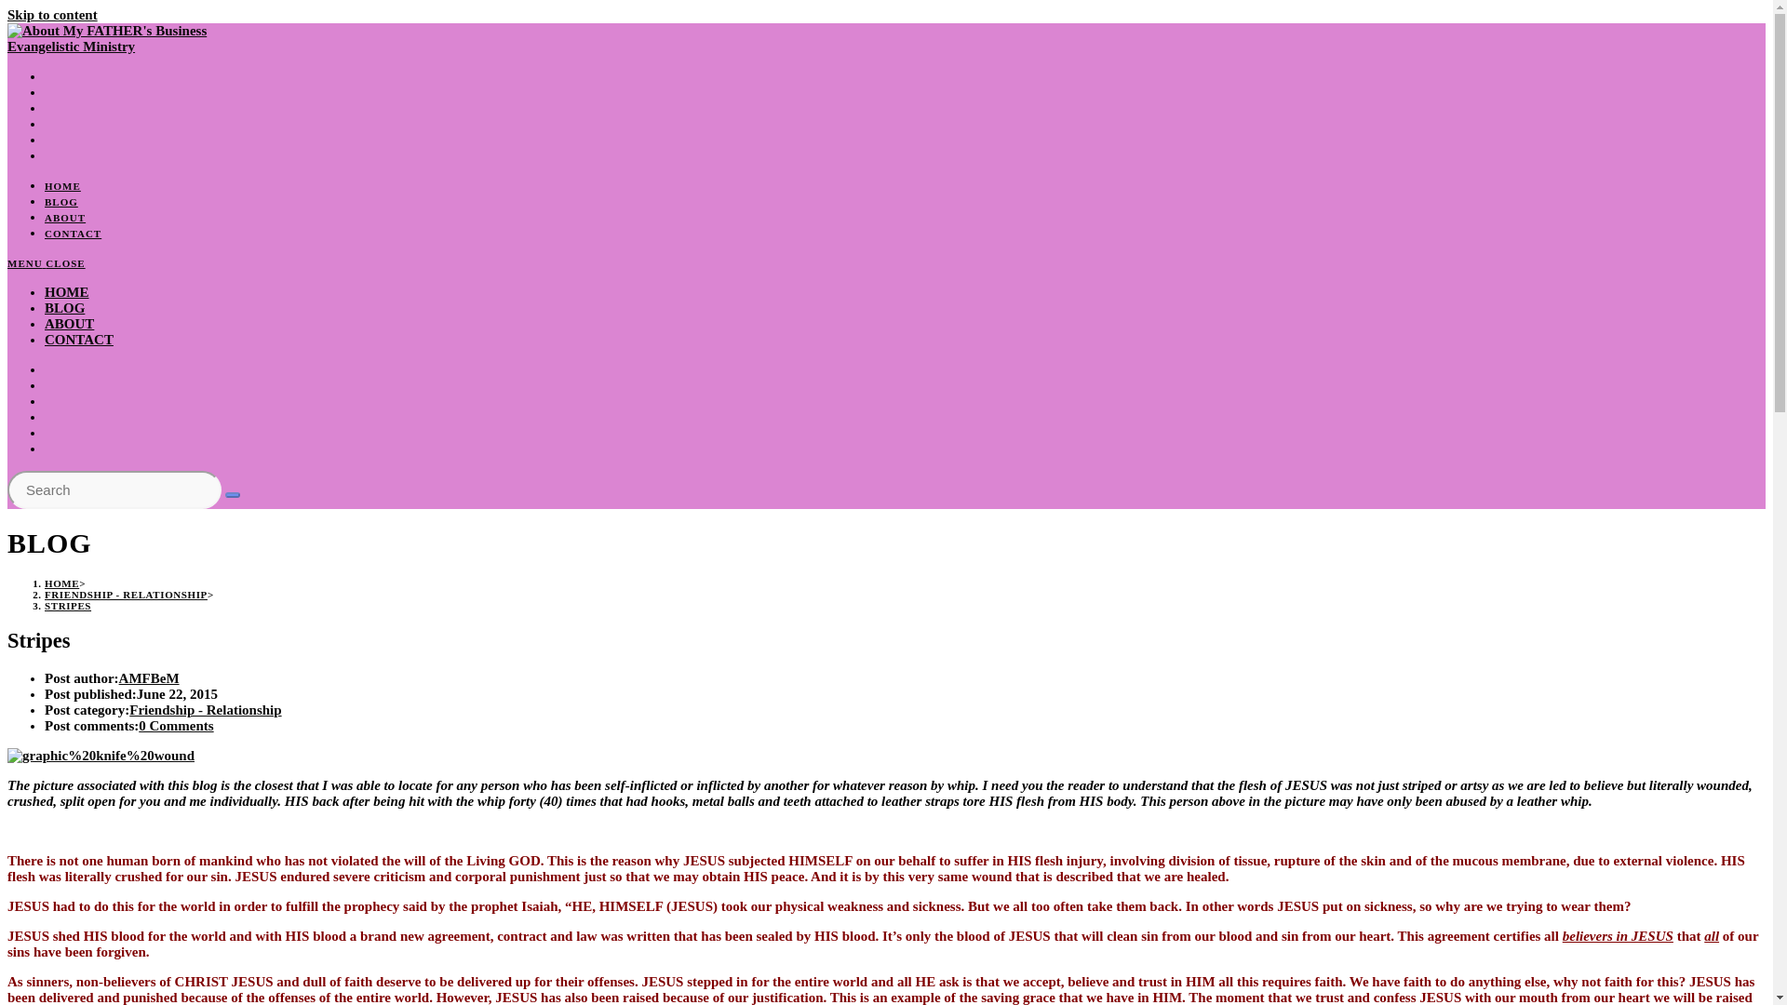  Describe the element at coordinates (205, 709) in the screenshot. I see `Friendship - Relationship` at that location.